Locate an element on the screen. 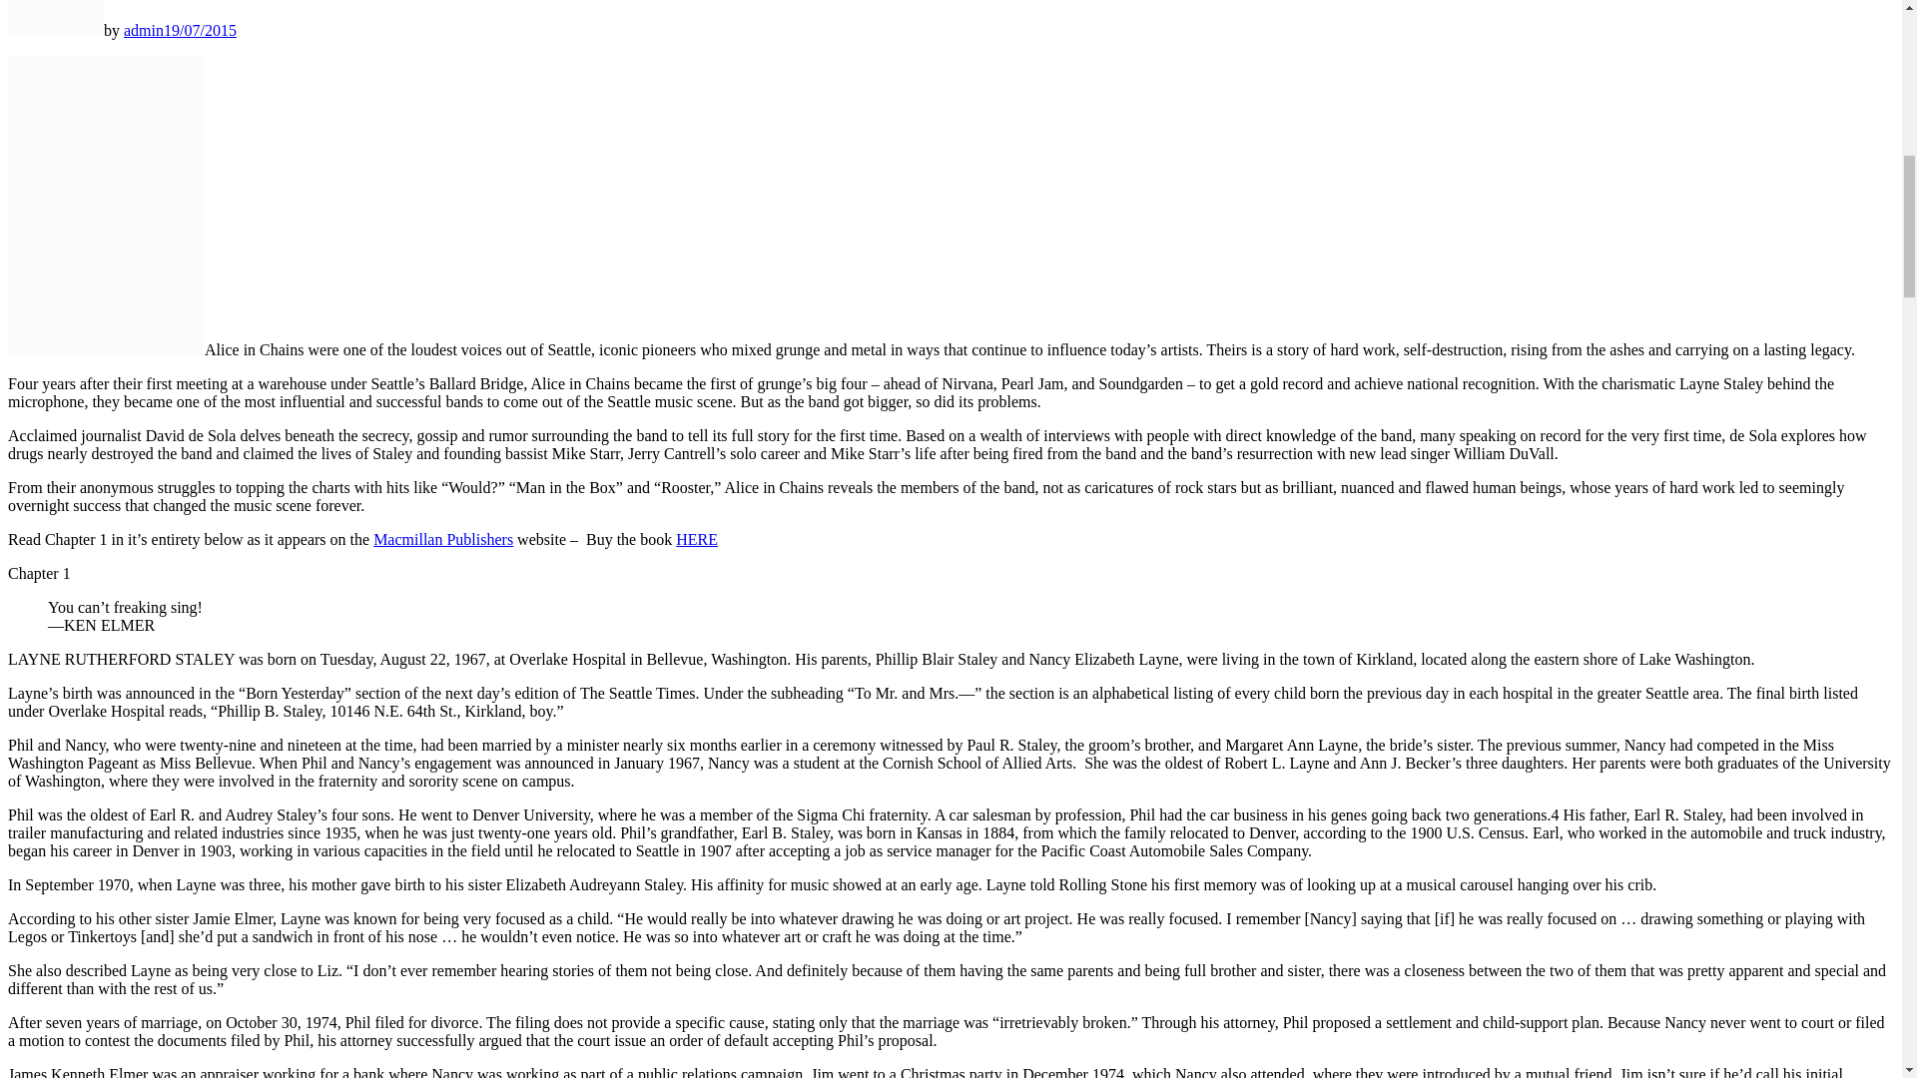  admin is located at coordinates (144, 30).